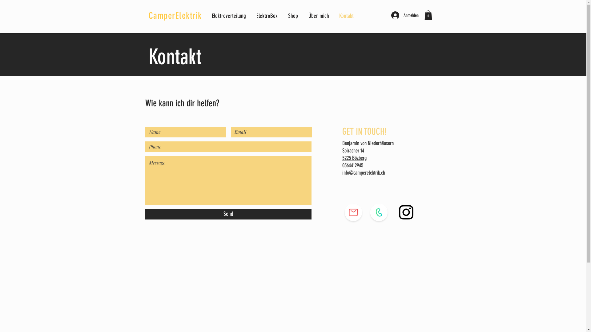  I want to click on Kontakt, so click(347, 16).